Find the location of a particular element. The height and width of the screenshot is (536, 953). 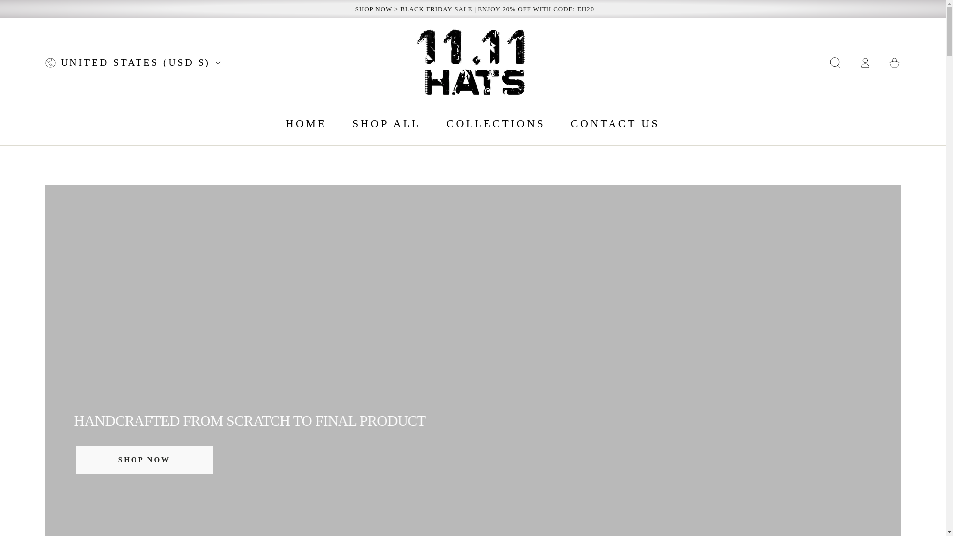

UNITED STATES (USD $) is located at coordinates (133, 63).